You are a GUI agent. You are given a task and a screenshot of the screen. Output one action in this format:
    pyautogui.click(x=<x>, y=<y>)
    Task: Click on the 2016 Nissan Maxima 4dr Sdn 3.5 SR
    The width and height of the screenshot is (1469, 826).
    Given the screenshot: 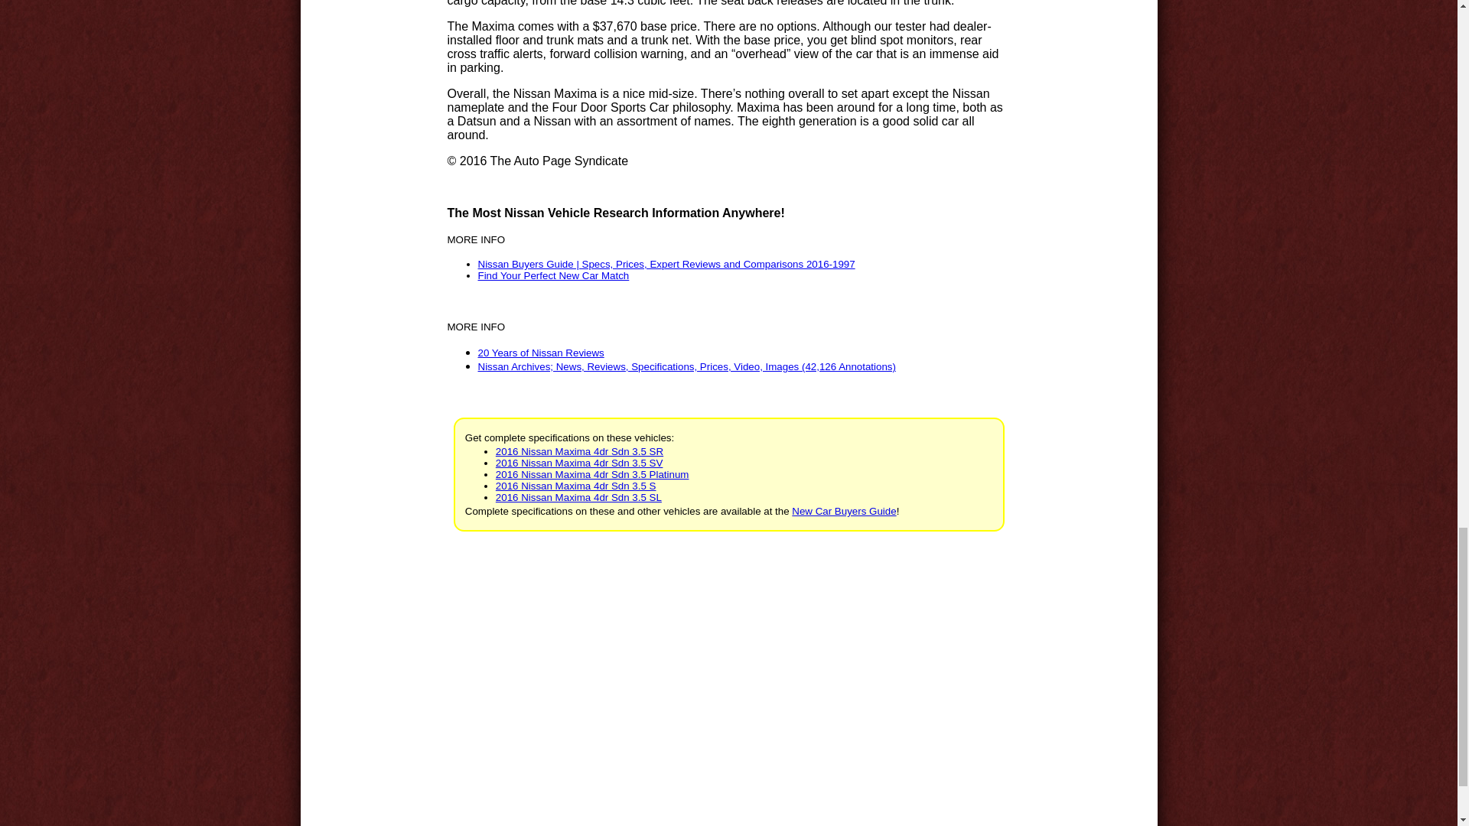 What is the action you would take?
    pyautogui.click(x=580, y=451)
    